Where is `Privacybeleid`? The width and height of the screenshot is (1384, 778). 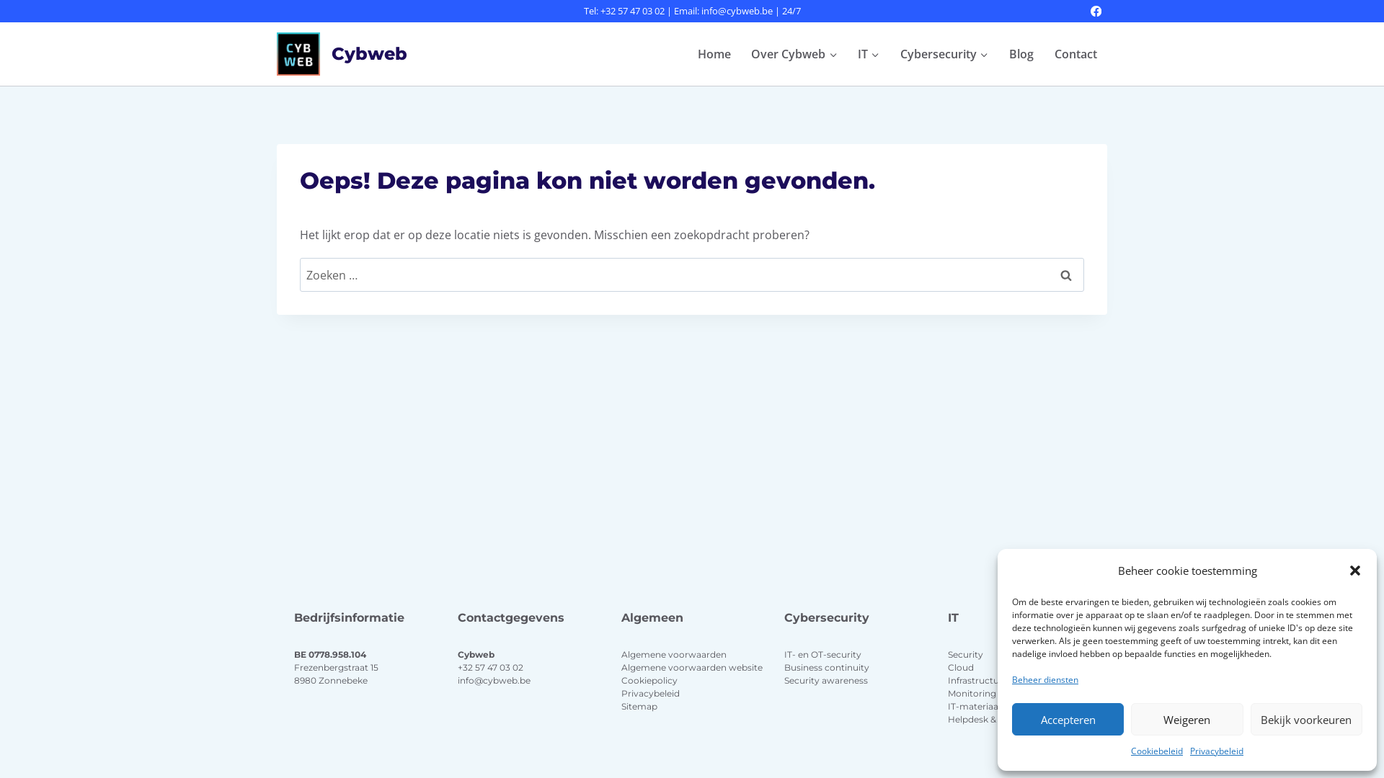
Privacybeleid is located at coordinates (1217, 751).